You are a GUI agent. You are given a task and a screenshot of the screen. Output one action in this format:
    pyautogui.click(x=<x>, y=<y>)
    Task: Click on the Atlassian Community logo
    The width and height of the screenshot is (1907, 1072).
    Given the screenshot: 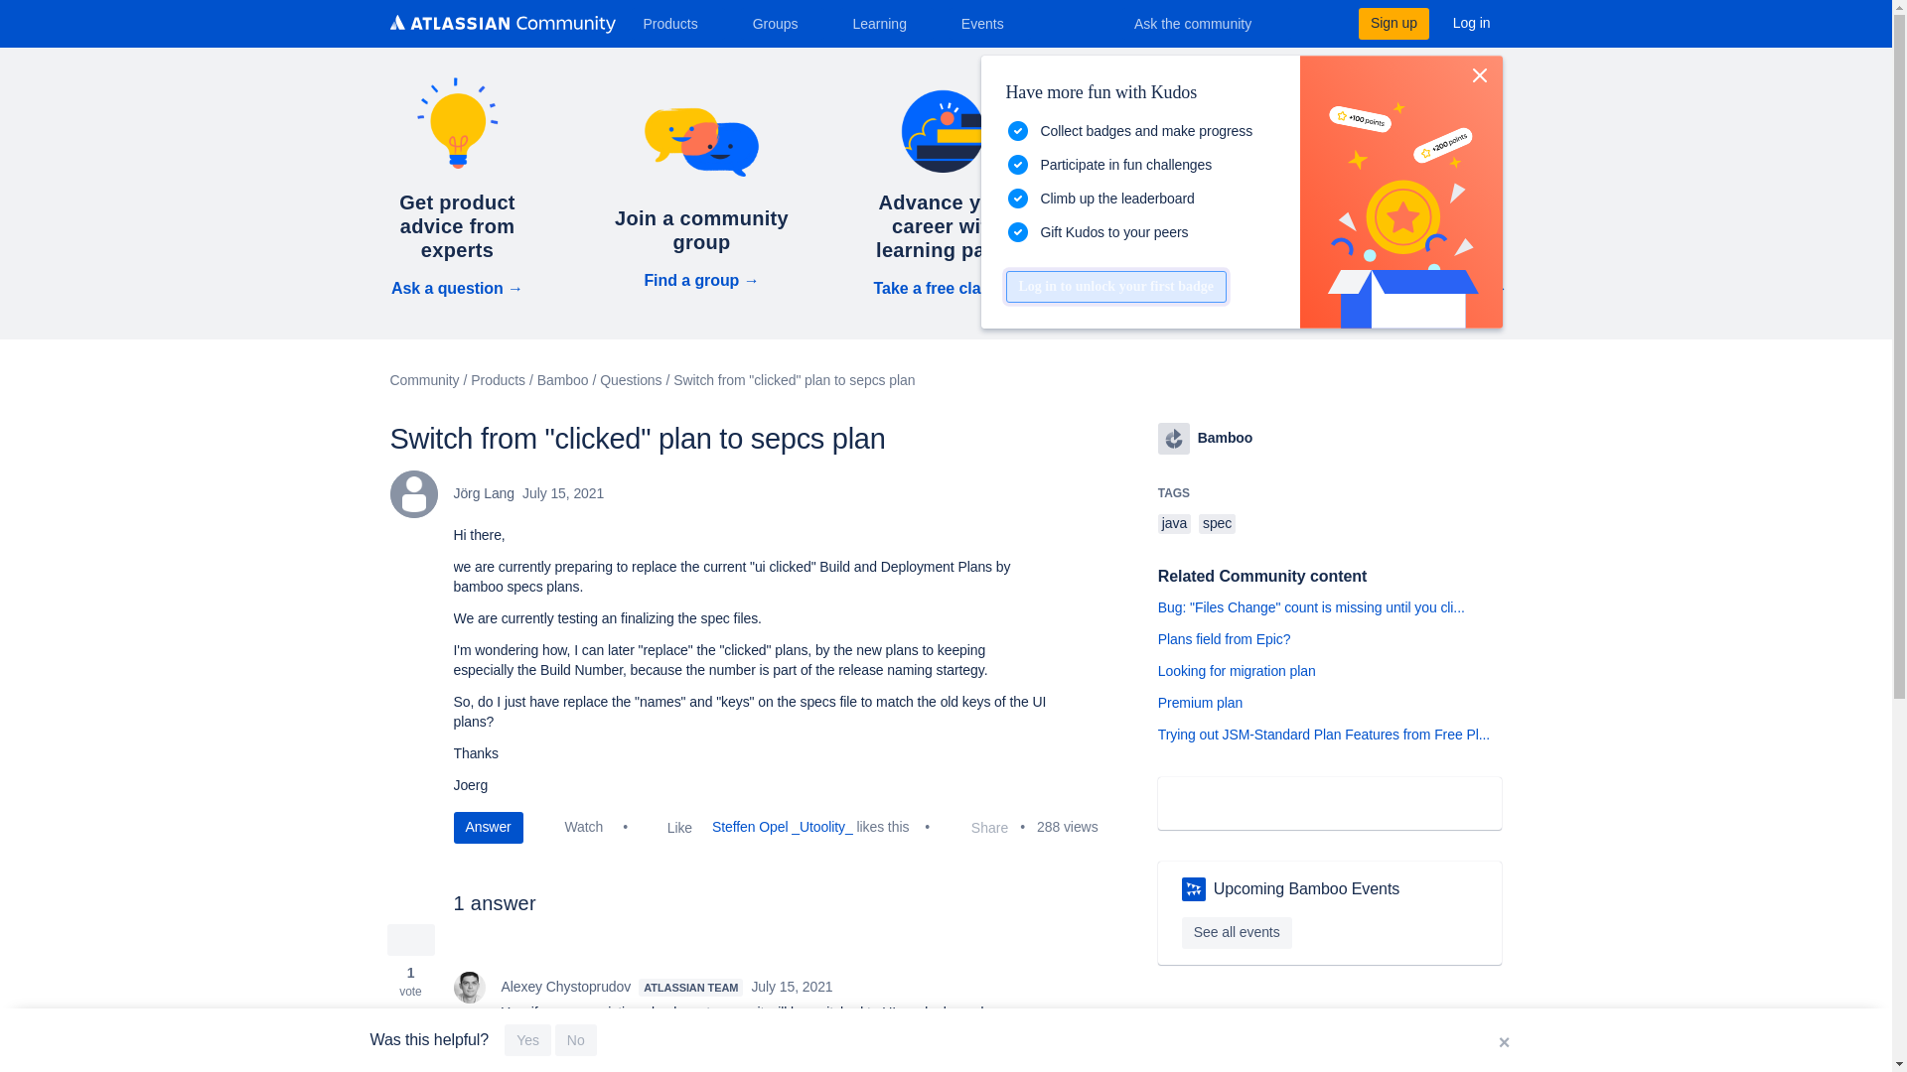 What is the action you would take?
    pyautogui.click(x=501, y=24)
    